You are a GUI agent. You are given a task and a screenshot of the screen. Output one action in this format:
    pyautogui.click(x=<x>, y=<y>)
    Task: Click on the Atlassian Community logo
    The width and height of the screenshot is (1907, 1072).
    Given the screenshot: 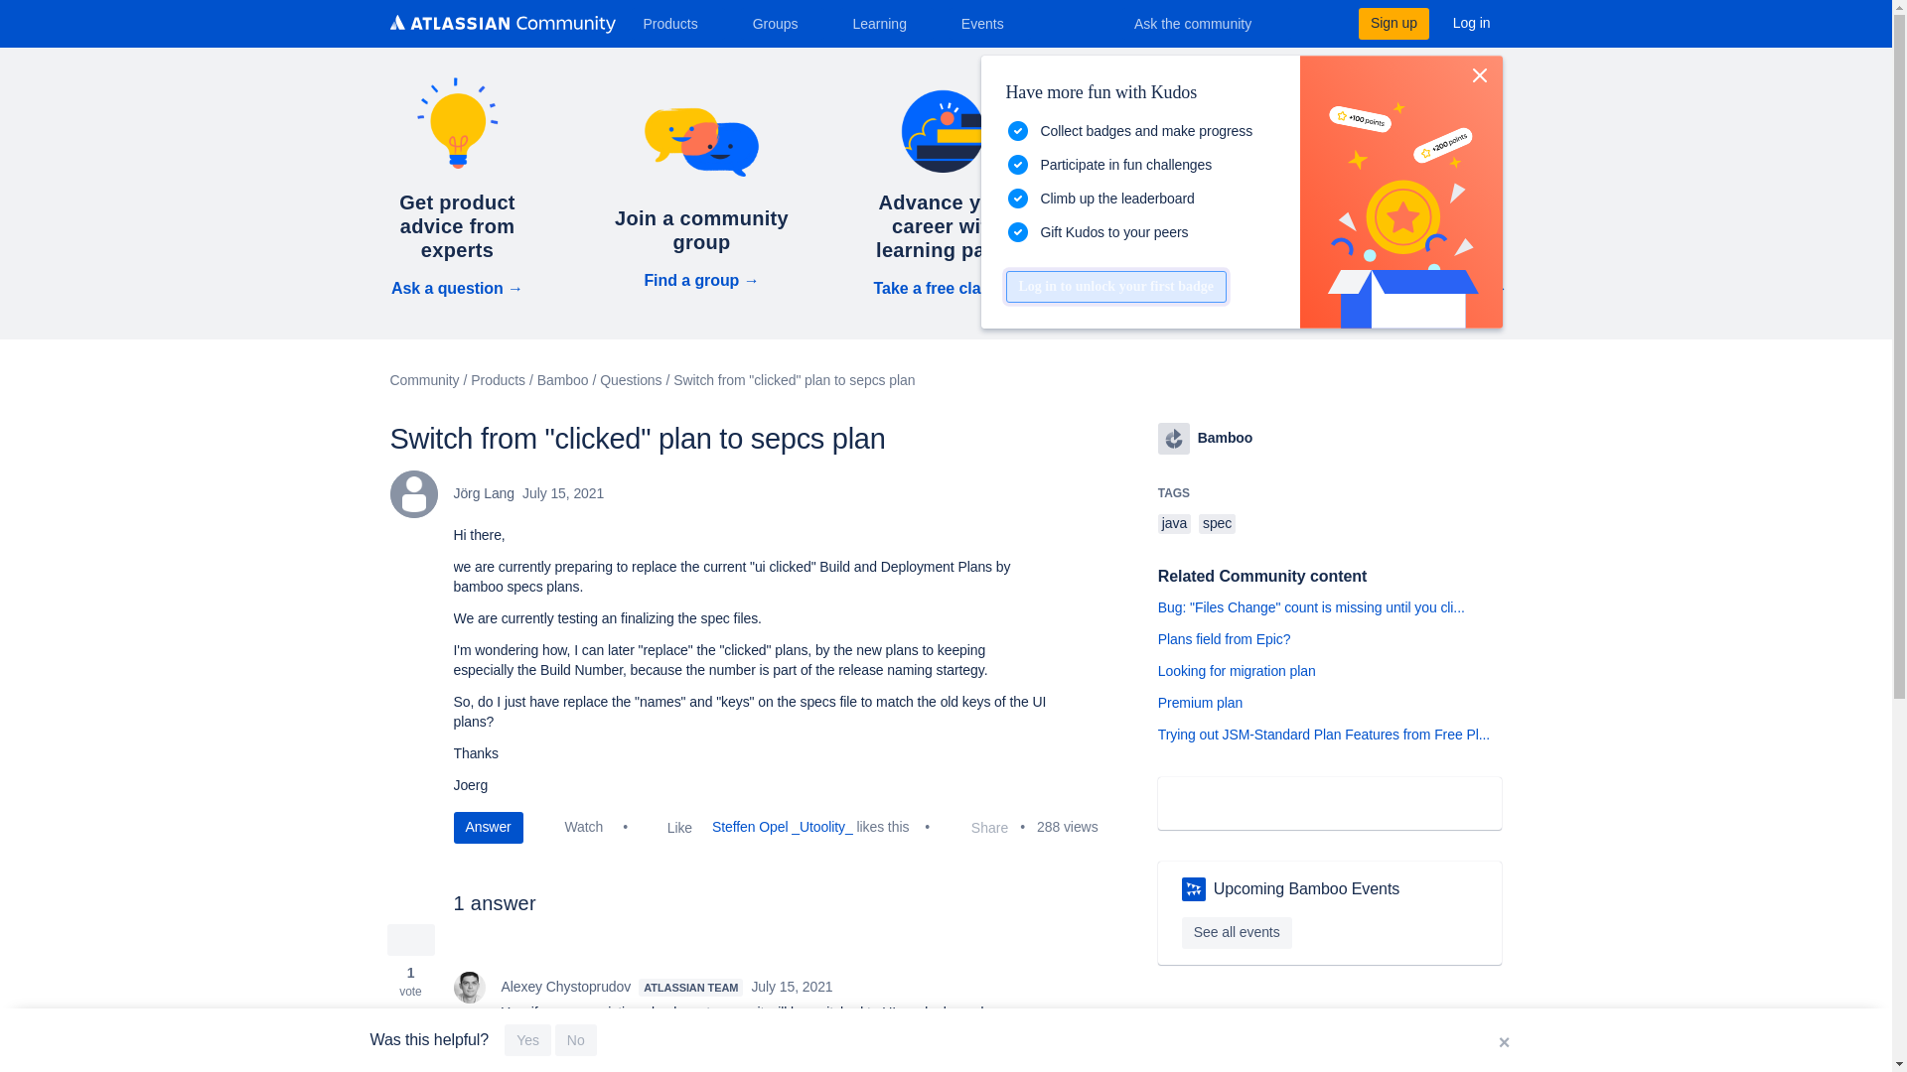 What is the action you would take?
    pyautogui.click(x=501, y=24)
    